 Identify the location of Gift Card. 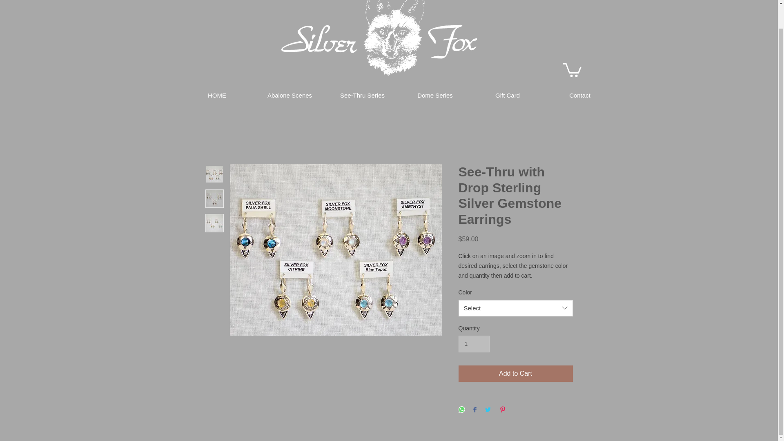
(507, 96).